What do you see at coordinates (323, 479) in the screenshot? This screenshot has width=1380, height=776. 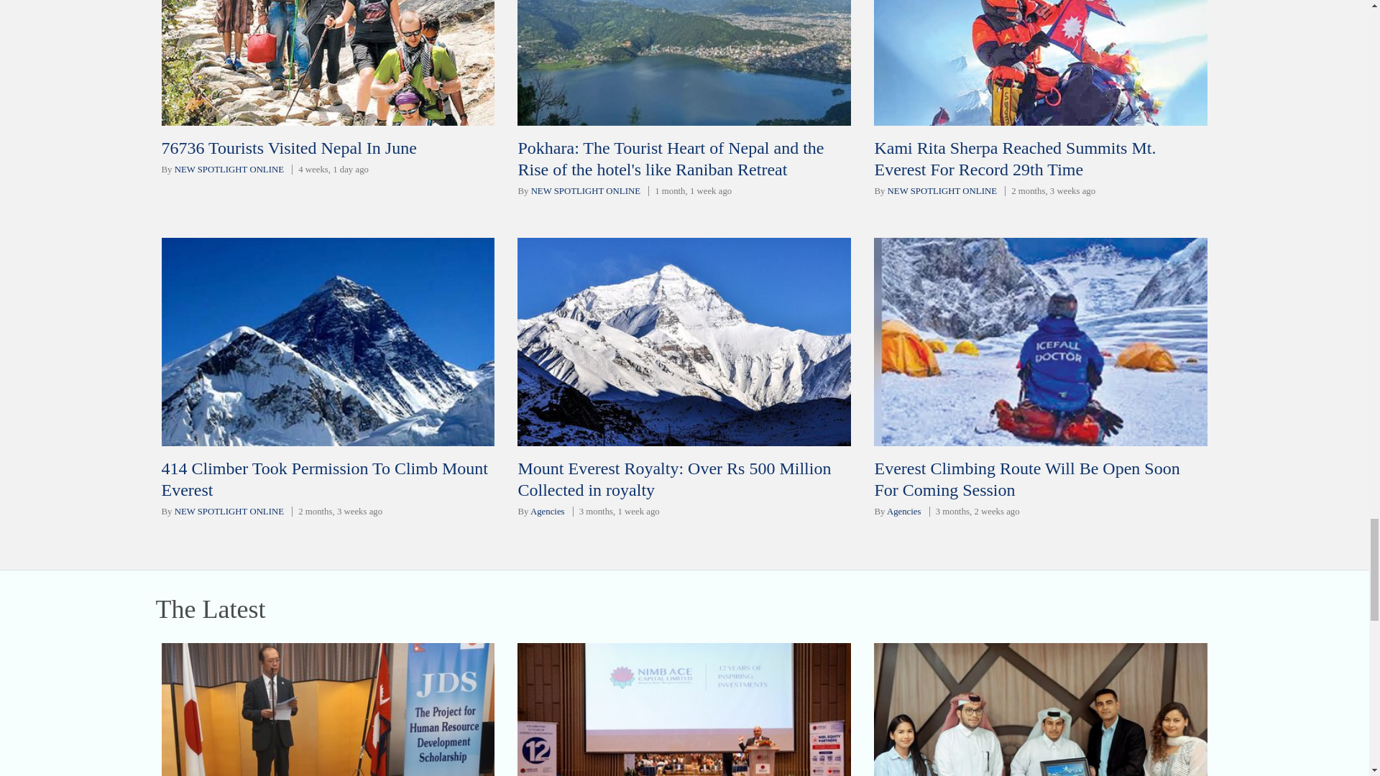 I see `414 Climber Took Permission To Climb Mount Everest` at bounding box center [323, 479].